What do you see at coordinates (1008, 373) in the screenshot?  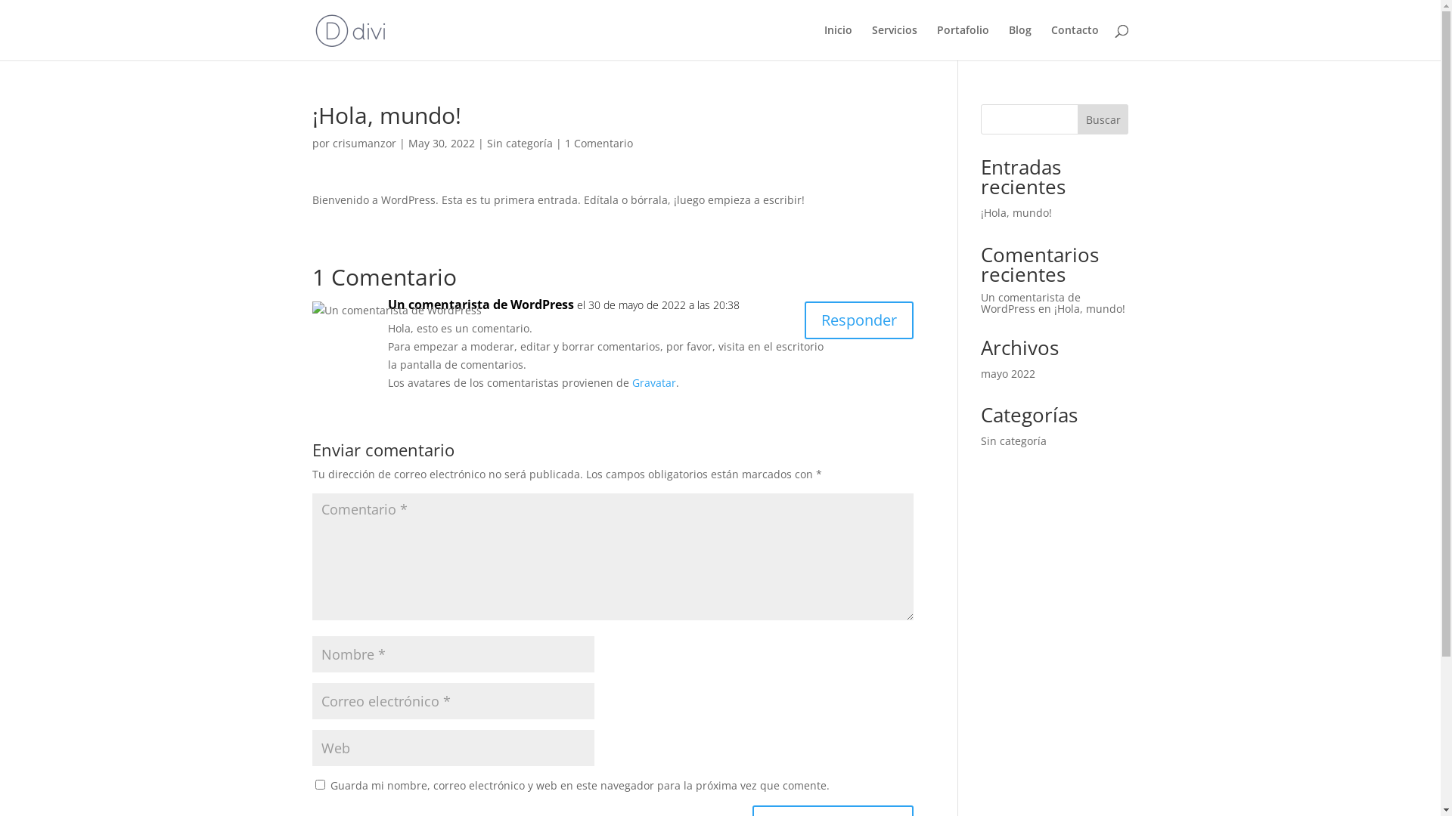 I see `mayo 2022` at bounding box center [1008, 373].